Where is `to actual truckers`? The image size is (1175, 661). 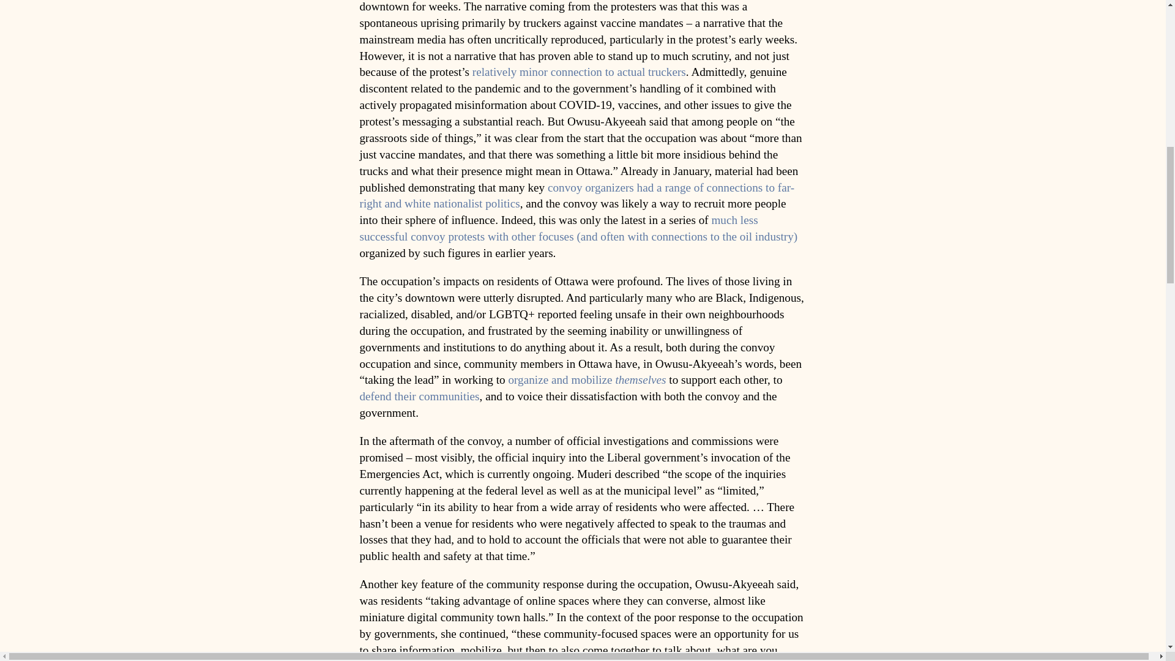
to actual truckers is located at coordinates (645, 72).